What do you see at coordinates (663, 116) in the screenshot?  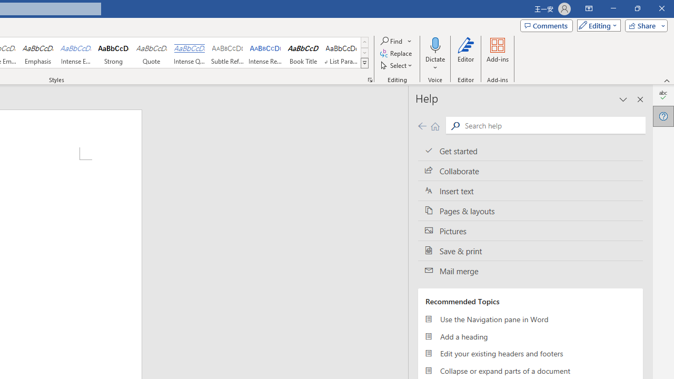 I see `Help` at bounding box center [663, 116].